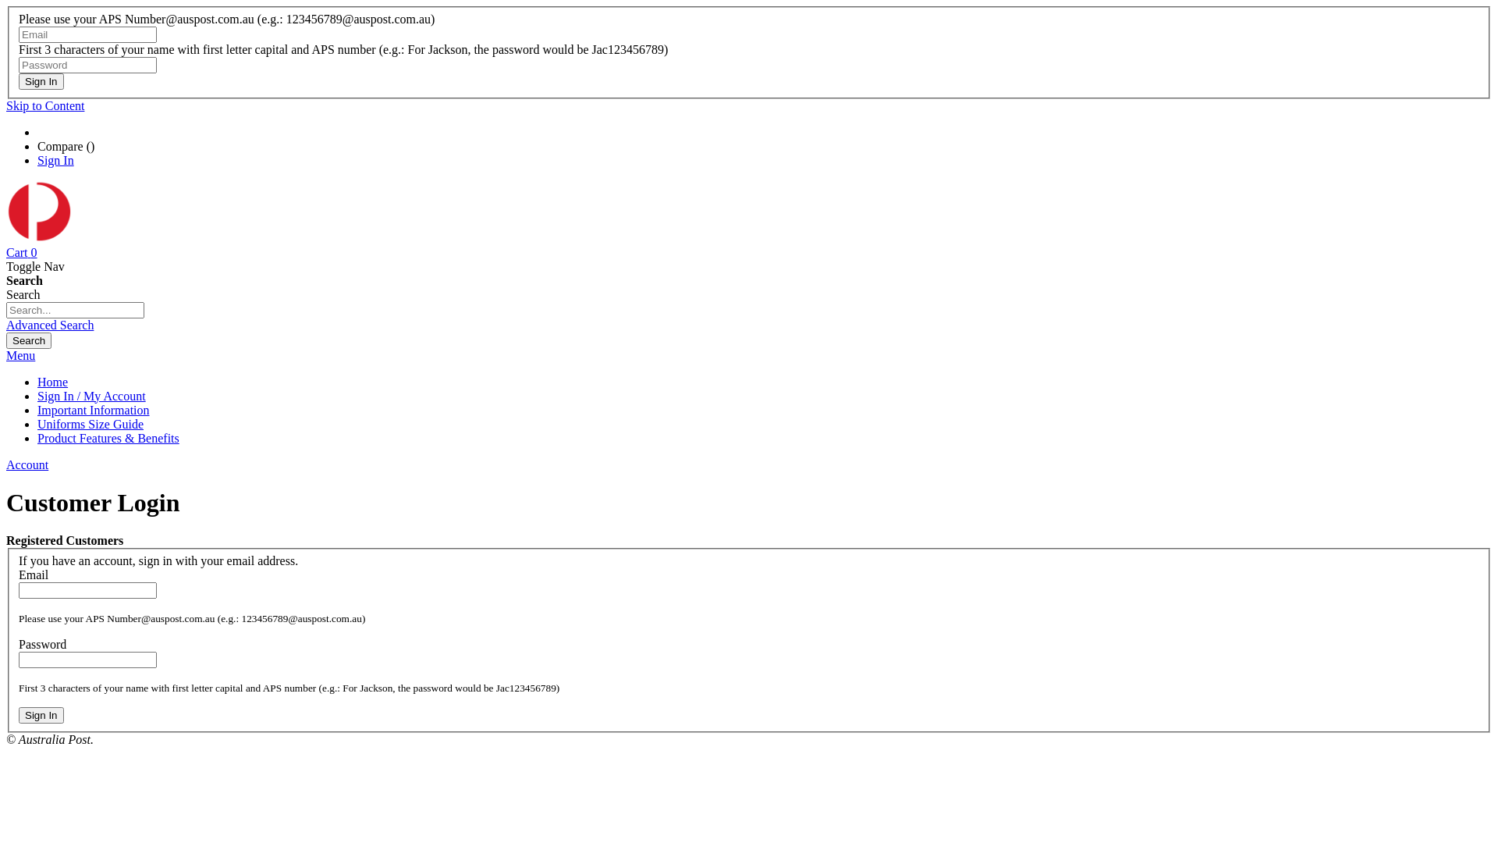 The width and height of the screenshot is (1498, 843). I want to click on Email, so click(87, 34).